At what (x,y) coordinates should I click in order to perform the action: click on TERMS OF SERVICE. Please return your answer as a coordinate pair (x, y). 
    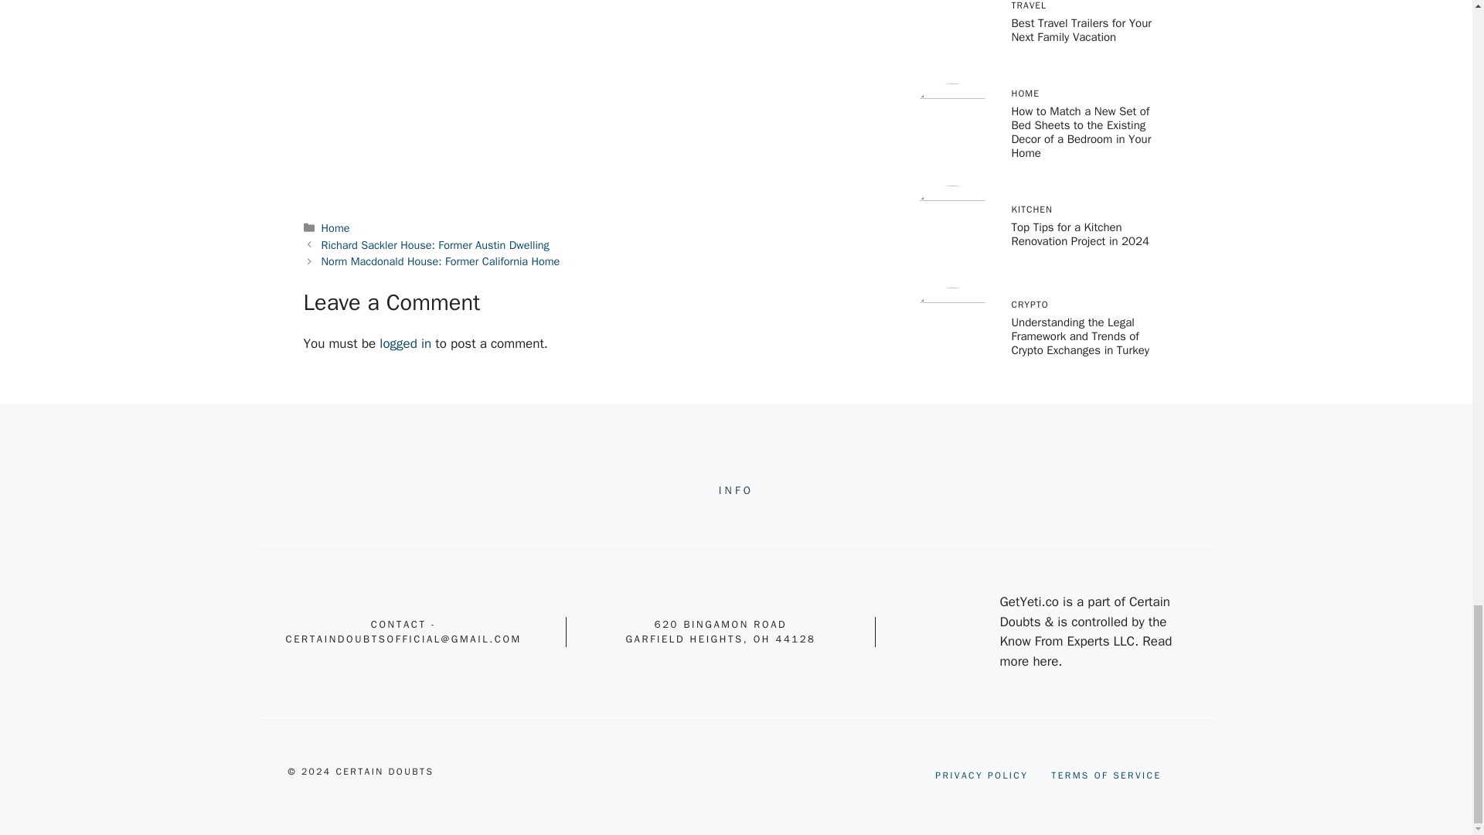
    Looking at the image, I should click on (1105, 775).